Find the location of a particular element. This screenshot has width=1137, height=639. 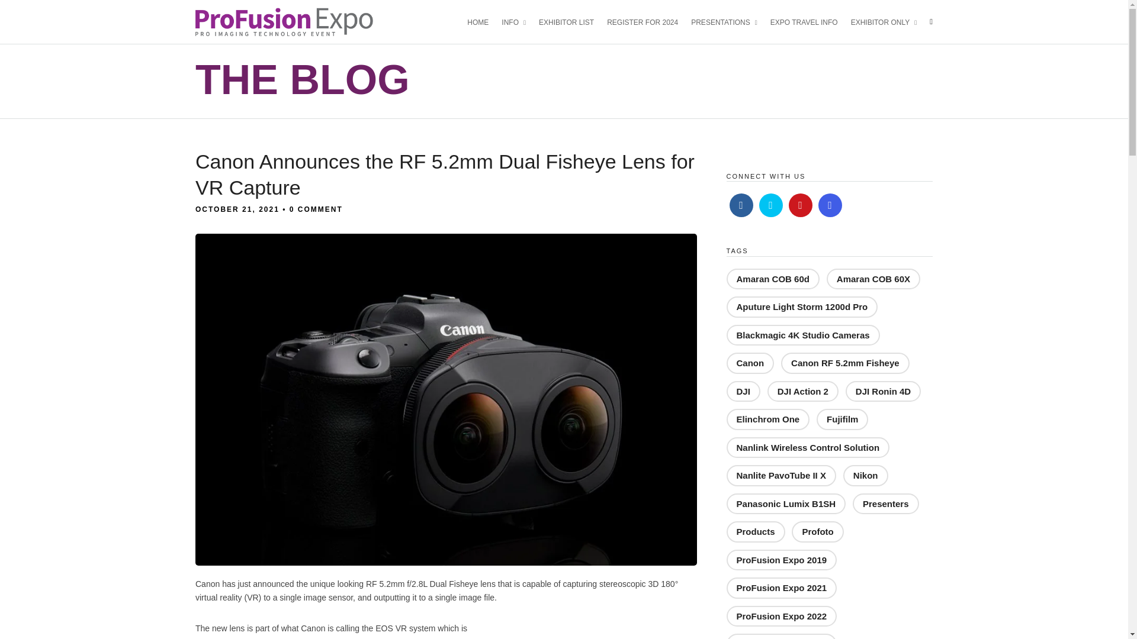

Instagram is located at coordinates (830, 205).